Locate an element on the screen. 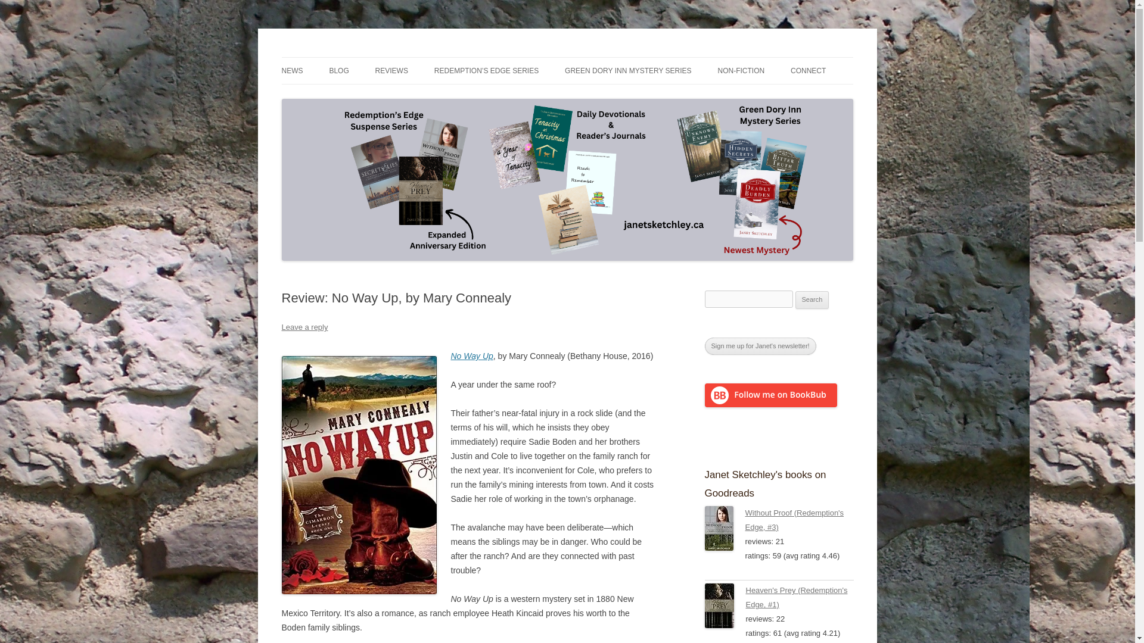 The image size is (1144, 643). A YEAR OF TENACITY: 365 DAILY DEVOTIONS is located at coordinates (776, 104).